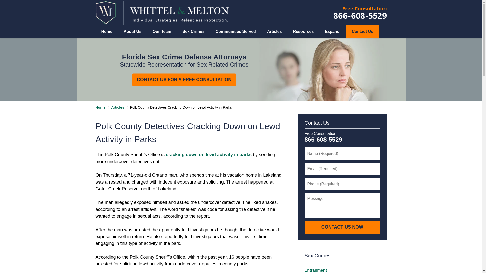 This screenshot has width=486, height=273. What do you see at coordinates (133, 32) in the screenshot?
I see `About Us` at bounding box center [133, 32].